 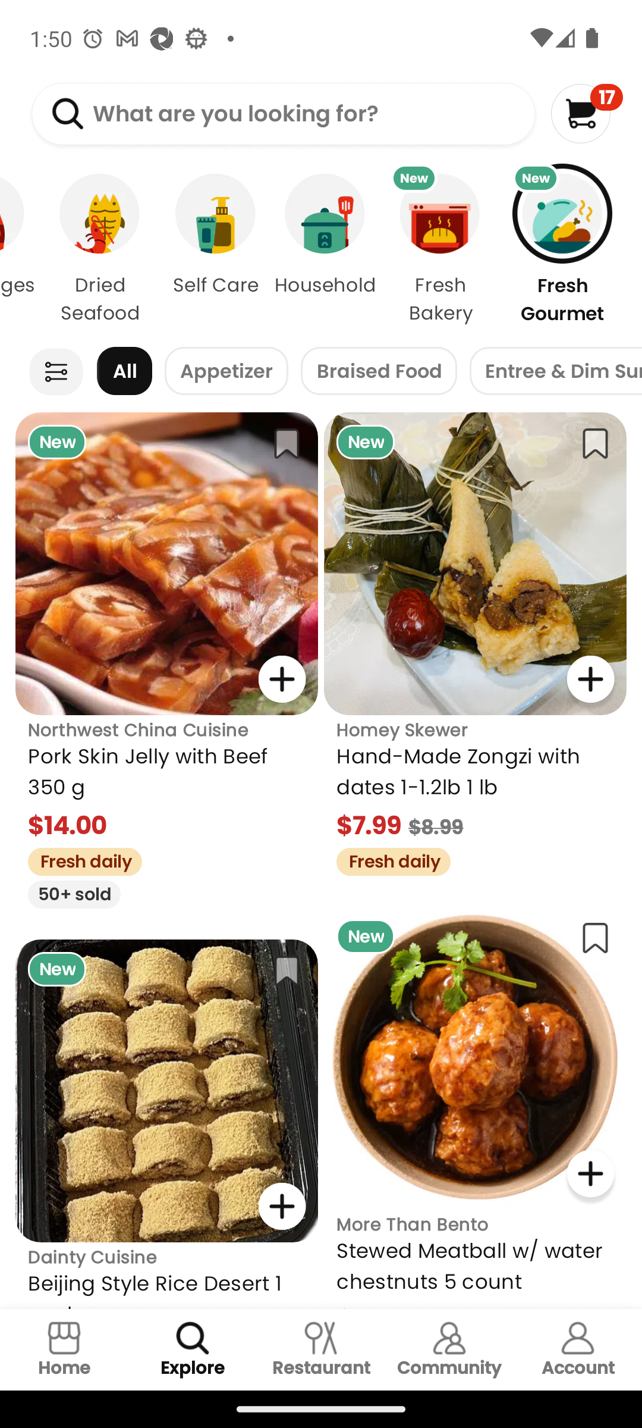 What do you see at coordinates (578, 1349) in the screenshot?
I see `Account` at bounding box center [578, 1349].